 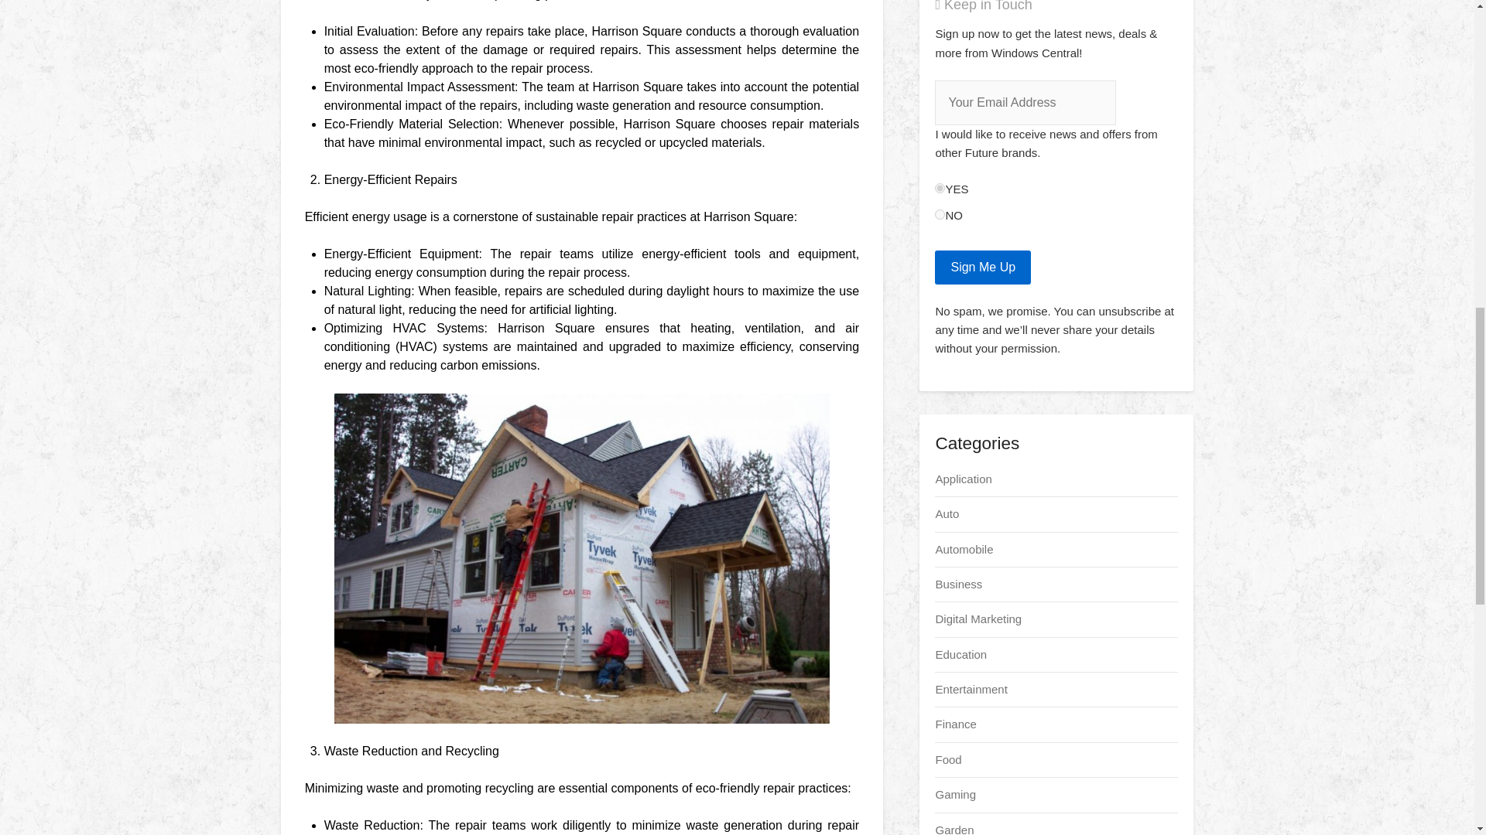 What do you see at coordinates (978, 619) in the screenshot?
I see `Digital Marketing` at bounding box center [978, 619].